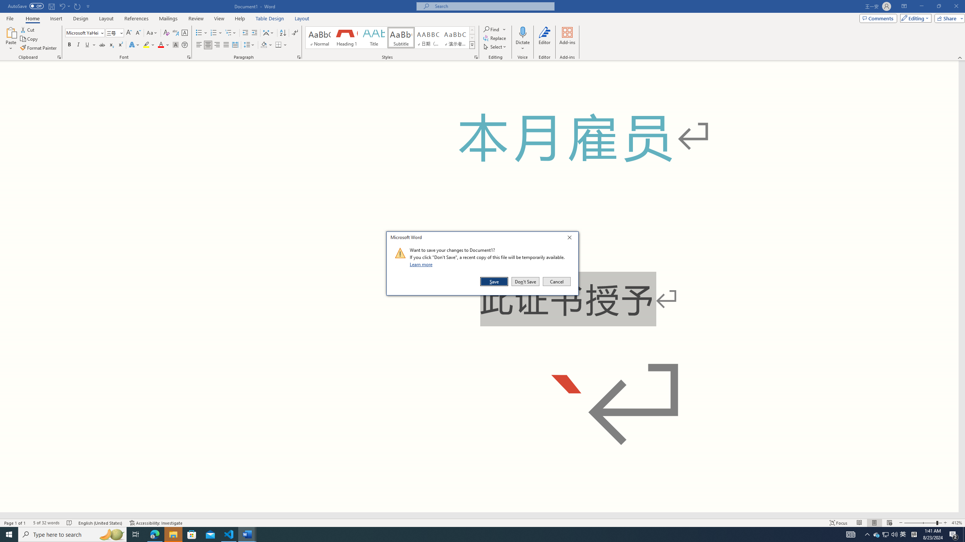  I want to click on Spelling and Grammar Check No Errors, so click(70, 523).